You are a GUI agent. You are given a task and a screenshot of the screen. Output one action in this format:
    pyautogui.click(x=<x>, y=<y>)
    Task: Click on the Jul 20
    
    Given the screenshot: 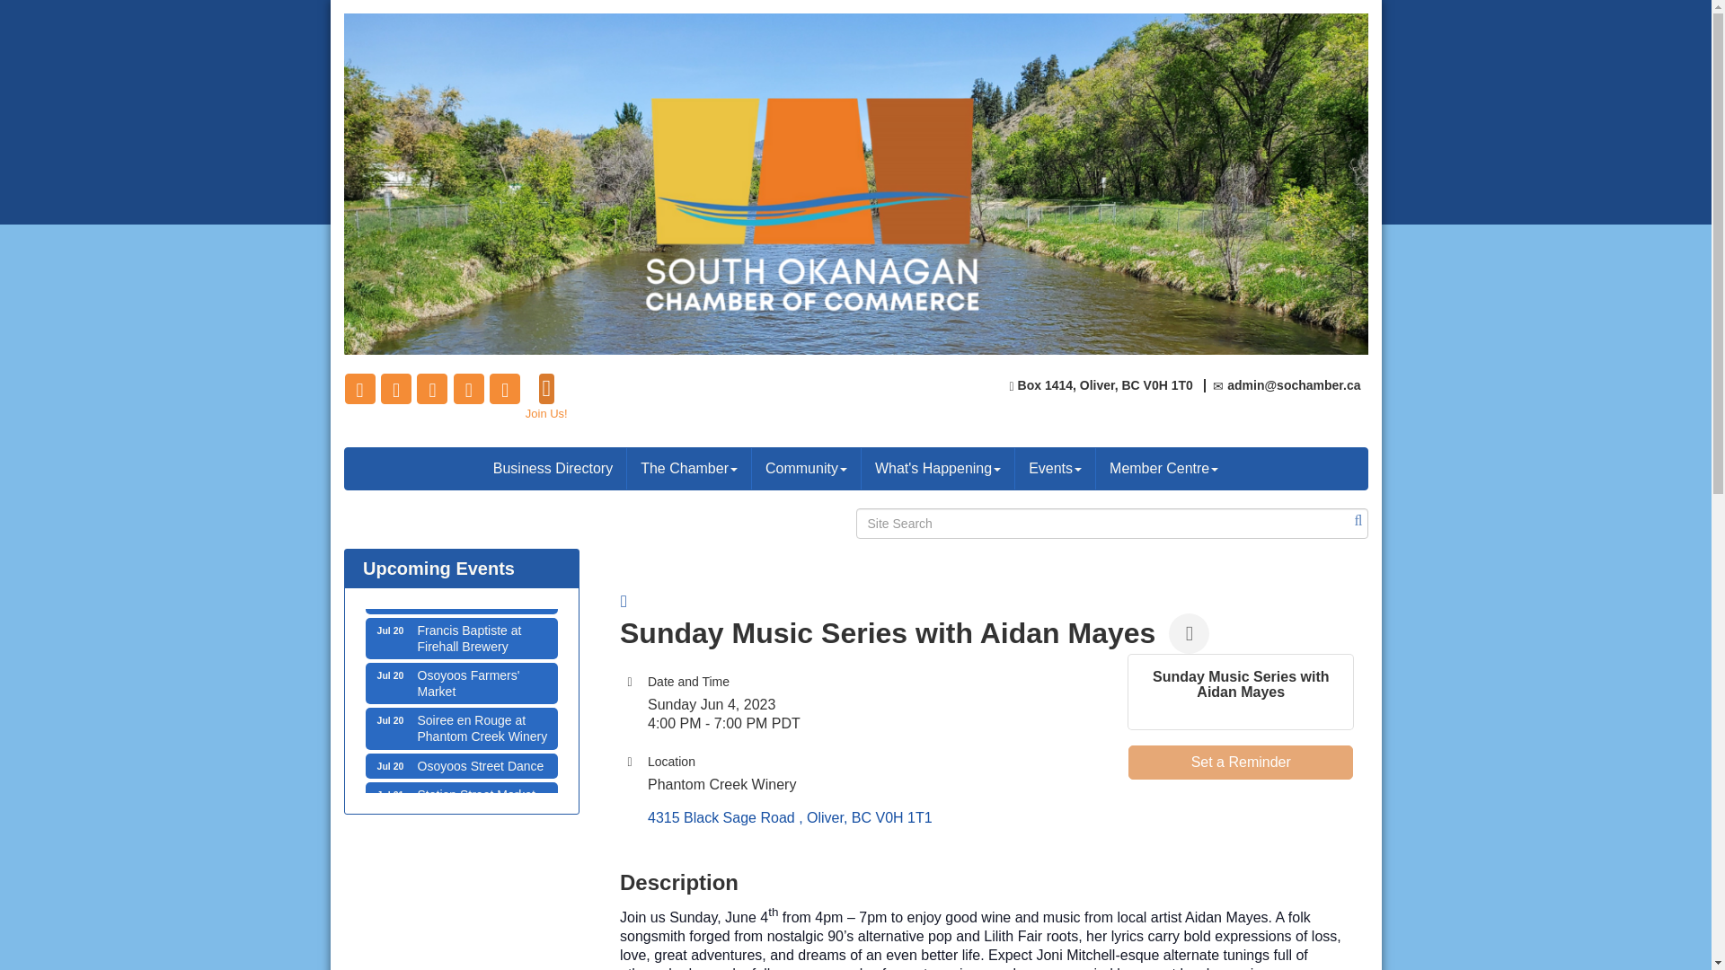 What is the action you would take?
    pyautogui.click(x=391, y=765)
    